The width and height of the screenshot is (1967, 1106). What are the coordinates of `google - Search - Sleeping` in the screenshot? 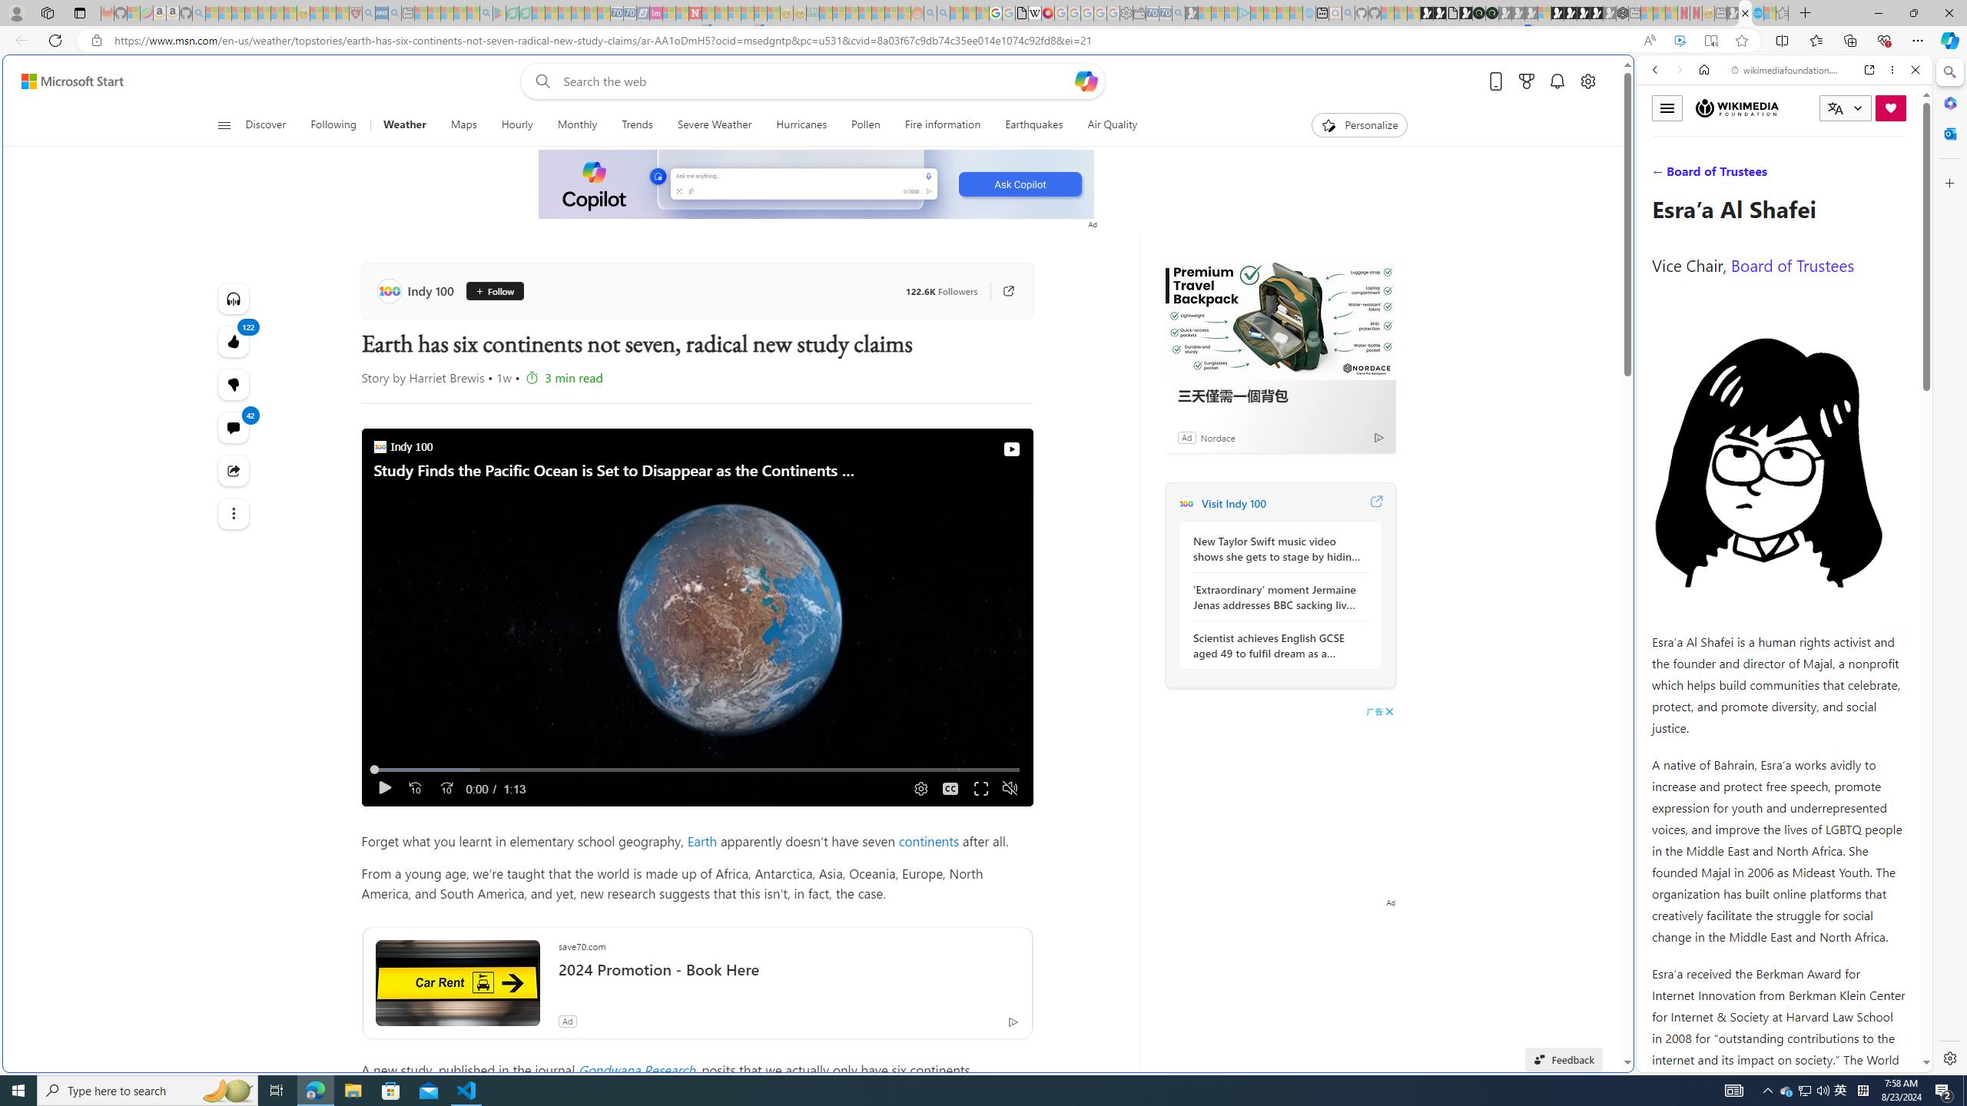 It's located at (486, 13).